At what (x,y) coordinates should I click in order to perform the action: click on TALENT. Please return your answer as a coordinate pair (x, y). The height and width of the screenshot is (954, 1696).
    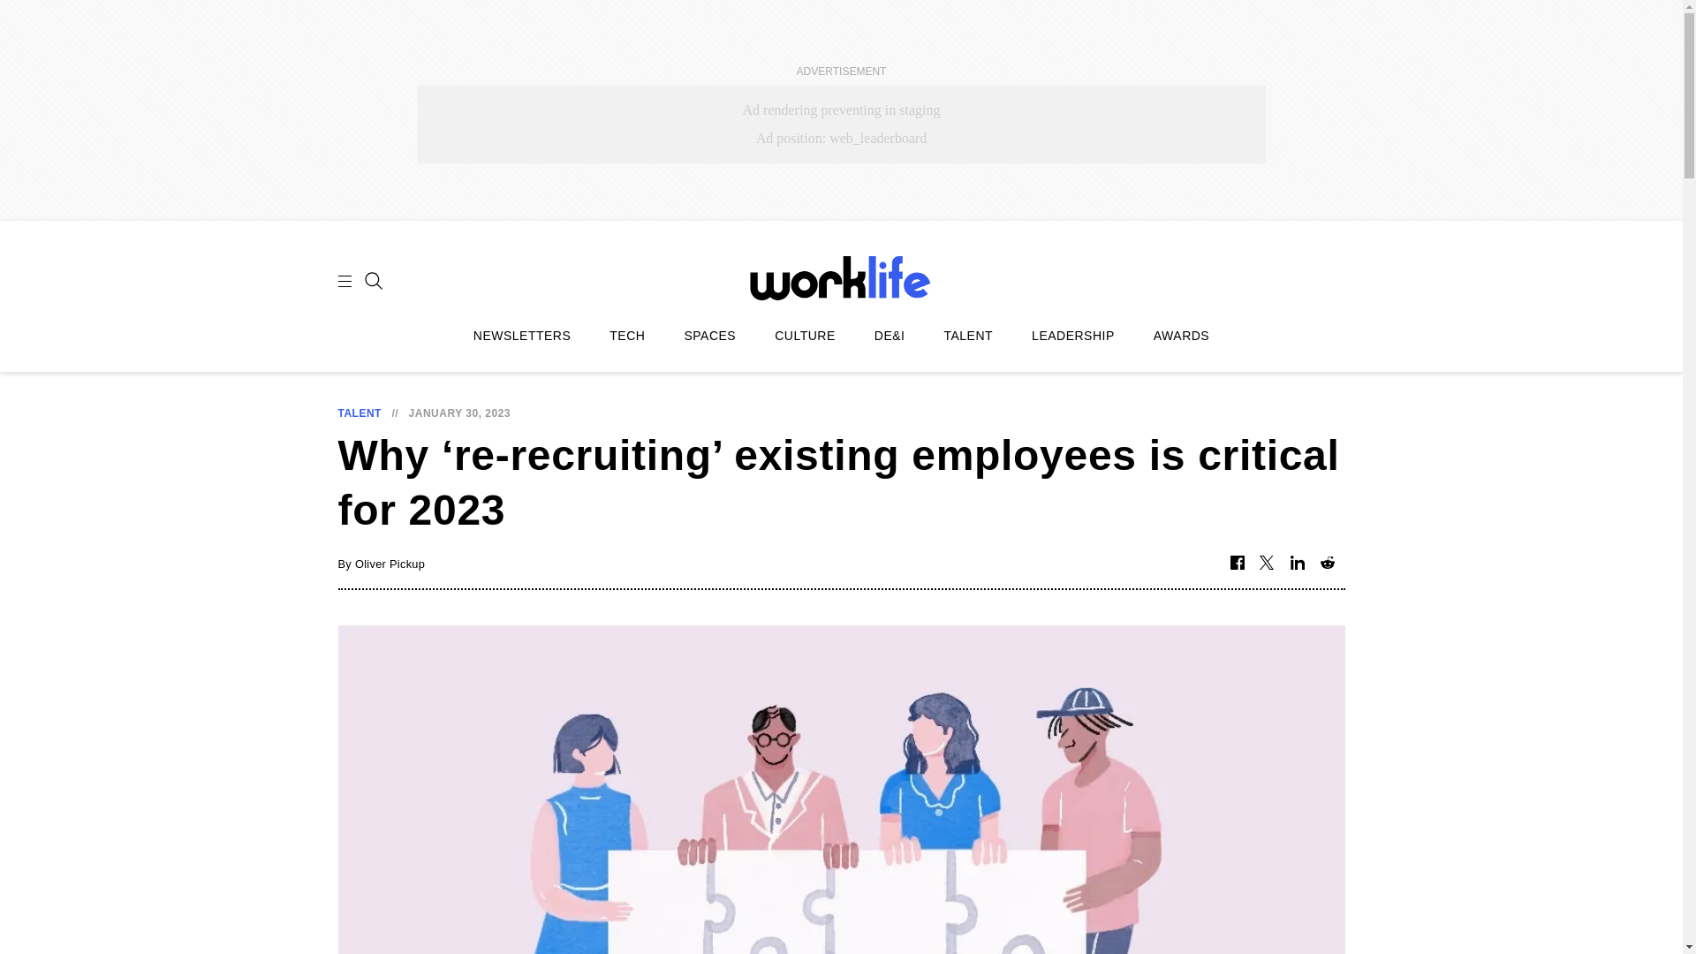
    Looking at the image, I should click on (967, 336).